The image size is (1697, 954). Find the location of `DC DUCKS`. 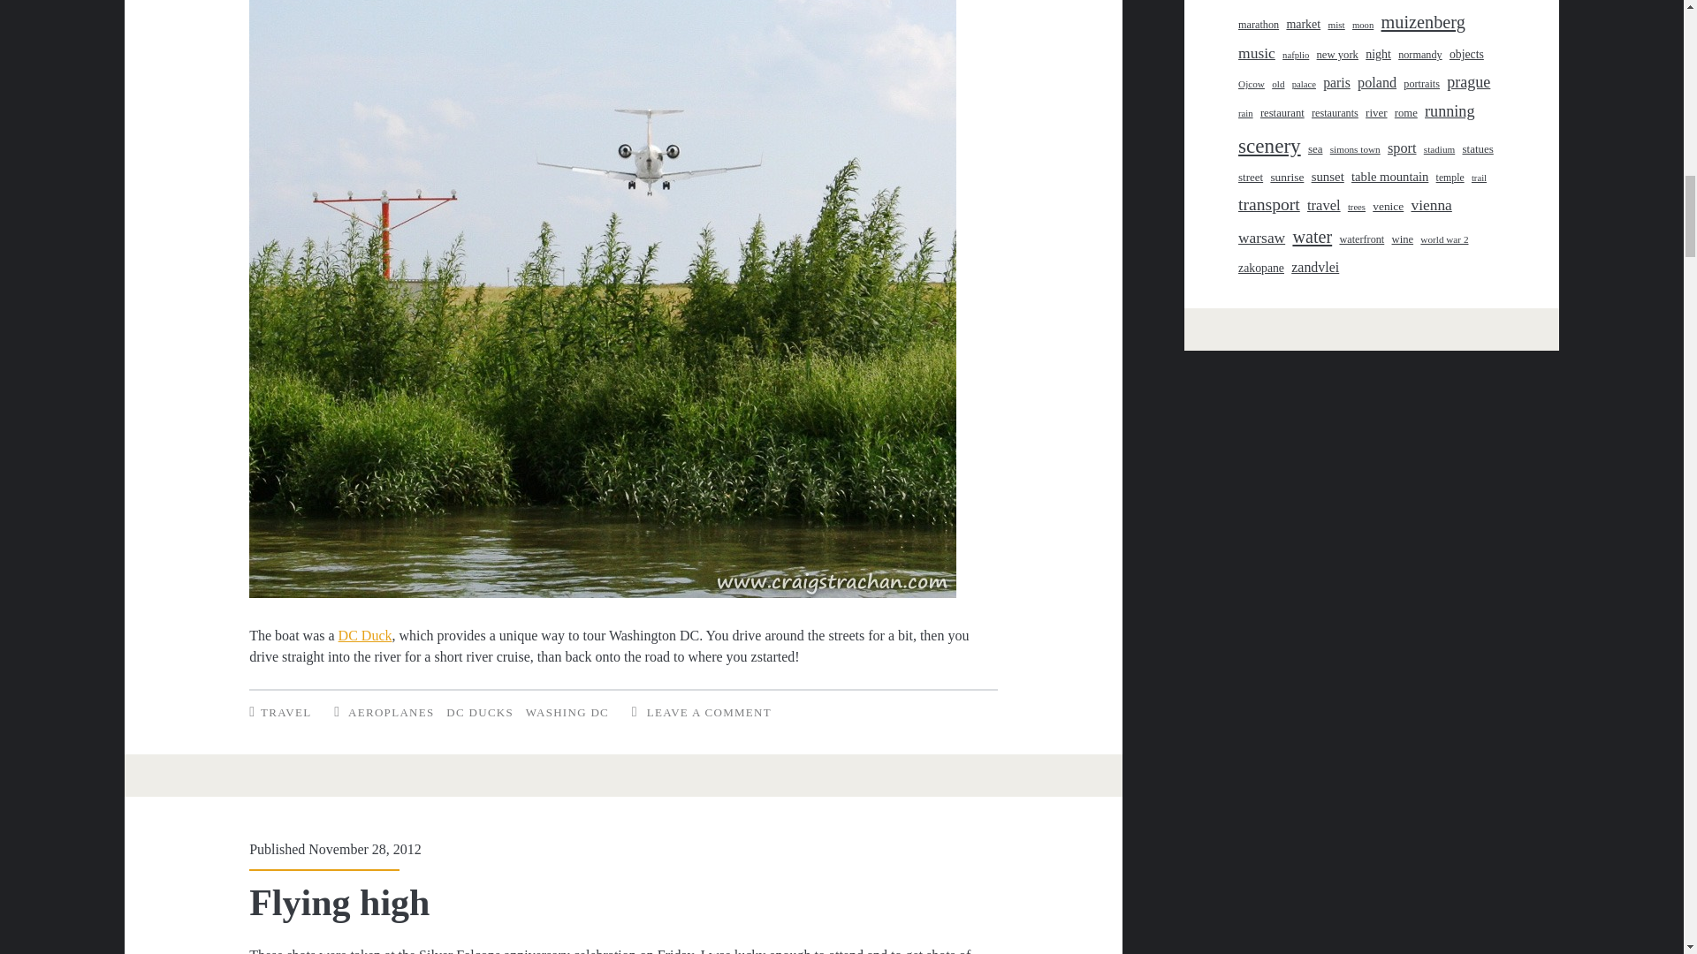

DC DUCKS is located at coordinates (479, 712).